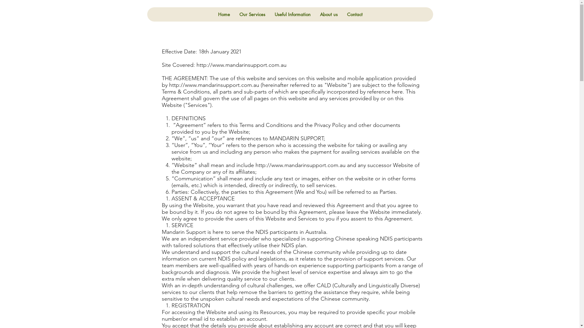  What do you see at coordinates (328, 15) in the screenshot?
I see `About us` at bounding box center [328, 15].